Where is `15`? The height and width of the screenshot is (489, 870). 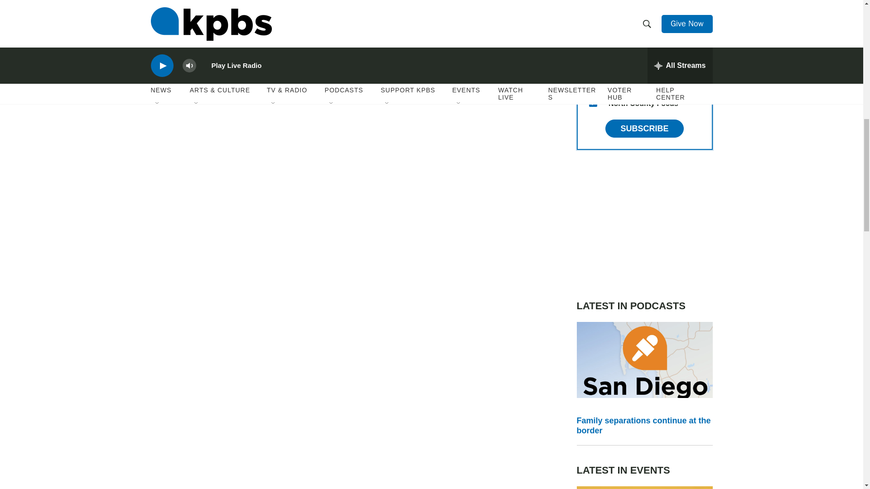
15 is located at coordinates (593, 103).